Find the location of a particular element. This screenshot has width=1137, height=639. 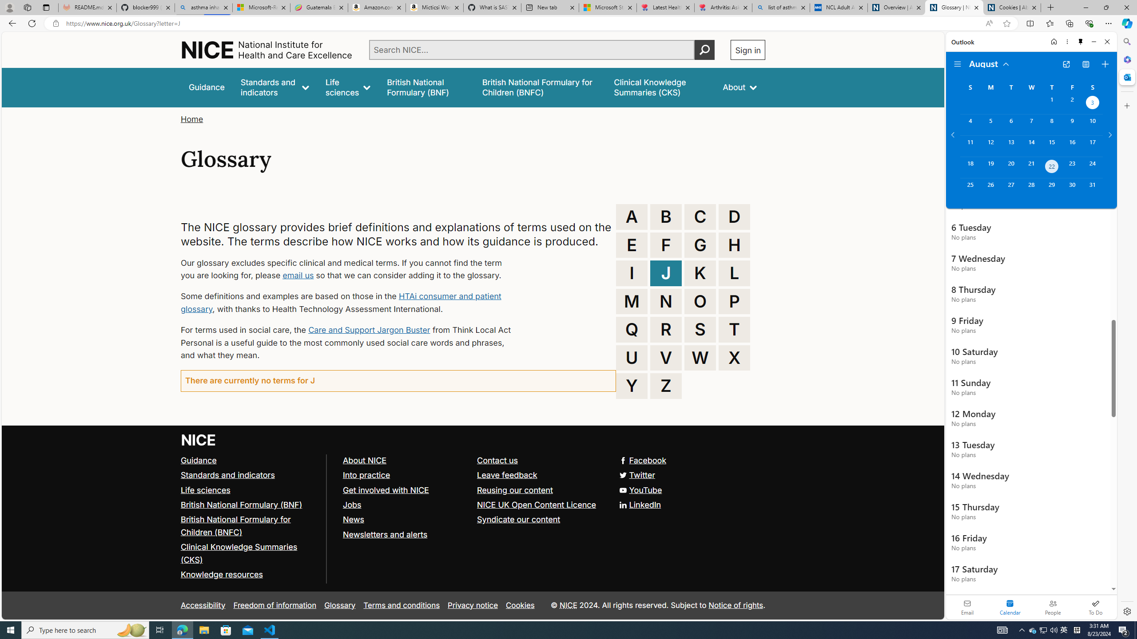

B is located at coordinates (666, 217).